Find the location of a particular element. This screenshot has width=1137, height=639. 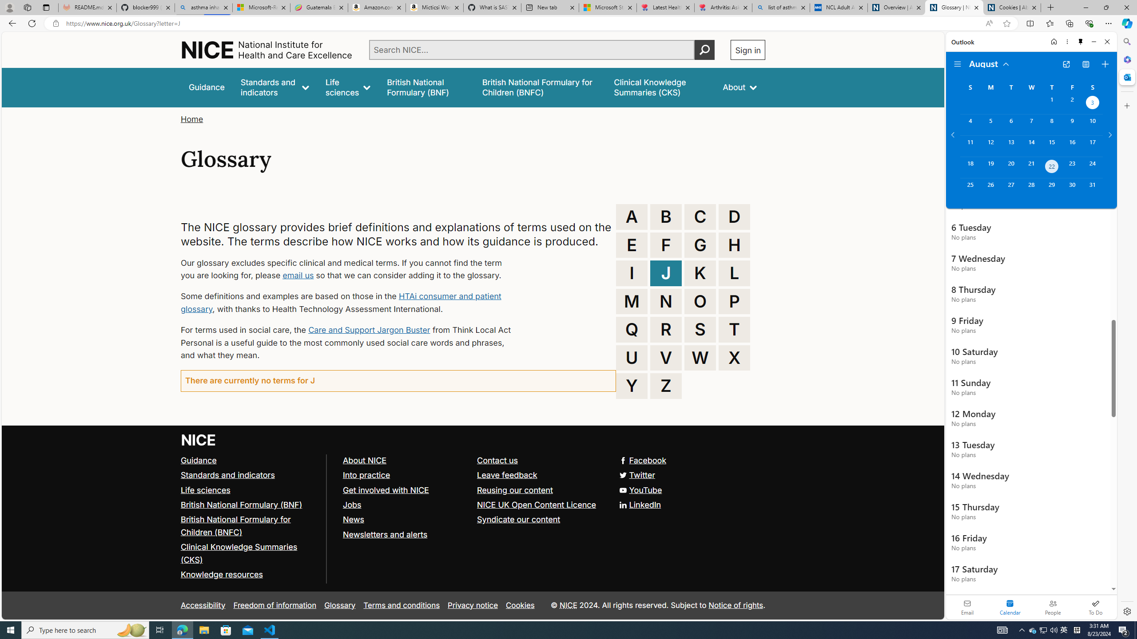

B is located at coordinates (666, 217).